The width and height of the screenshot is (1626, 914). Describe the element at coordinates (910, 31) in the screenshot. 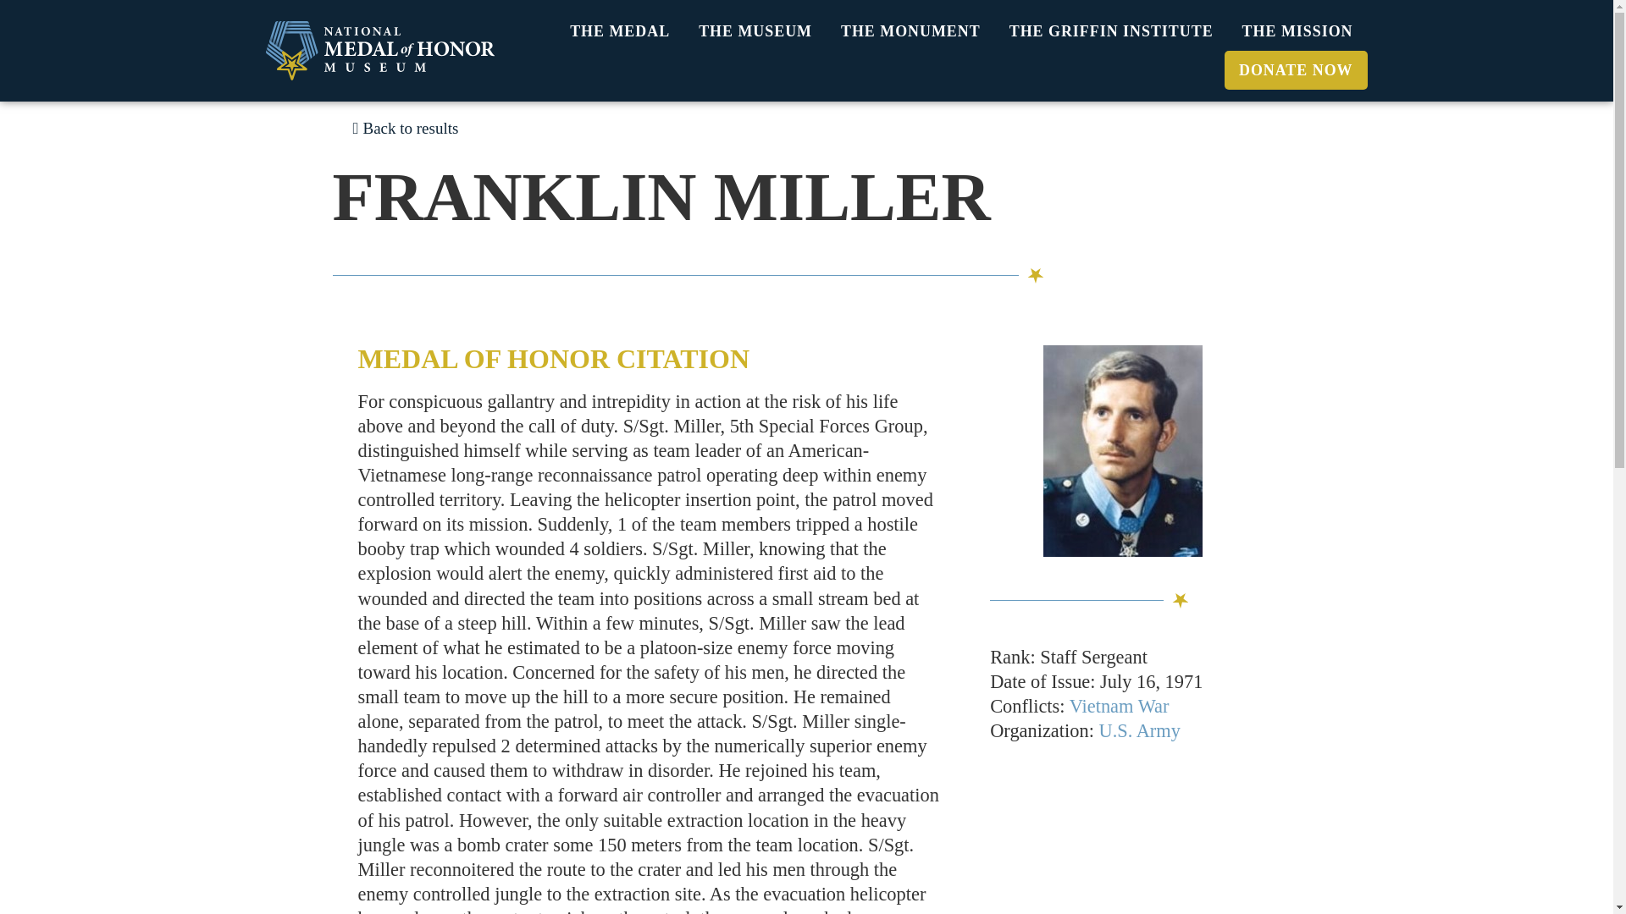

I see `THE MONUMENT` at that location.